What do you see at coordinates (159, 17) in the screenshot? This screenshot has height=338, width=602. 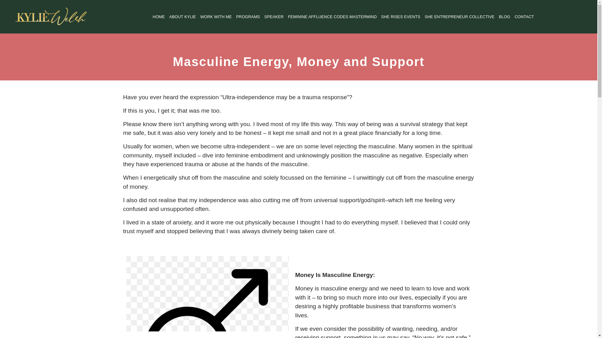 I see `HOME` at bounding box center [159, 17].